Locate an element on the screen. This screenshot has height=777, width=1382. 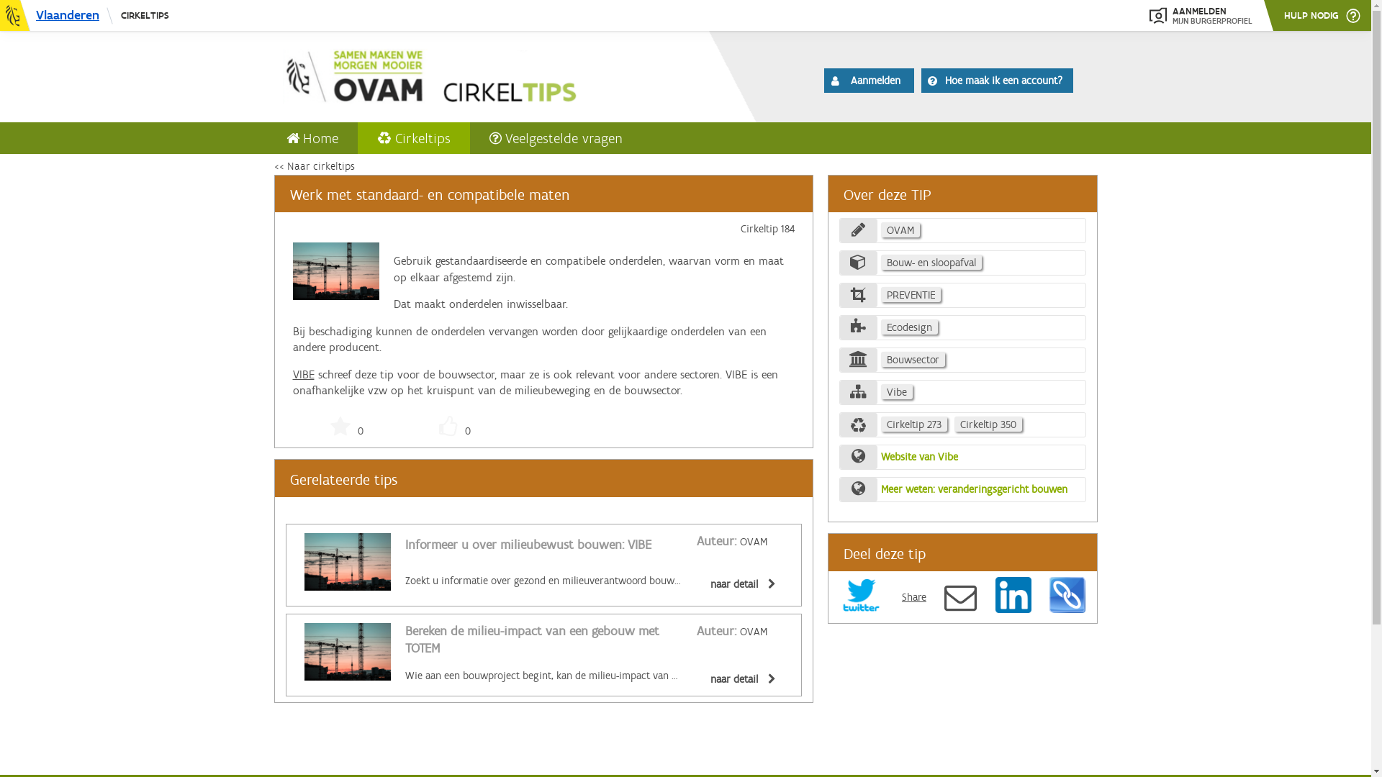
Verwerkingswijze is located at coordinates (859, 295).